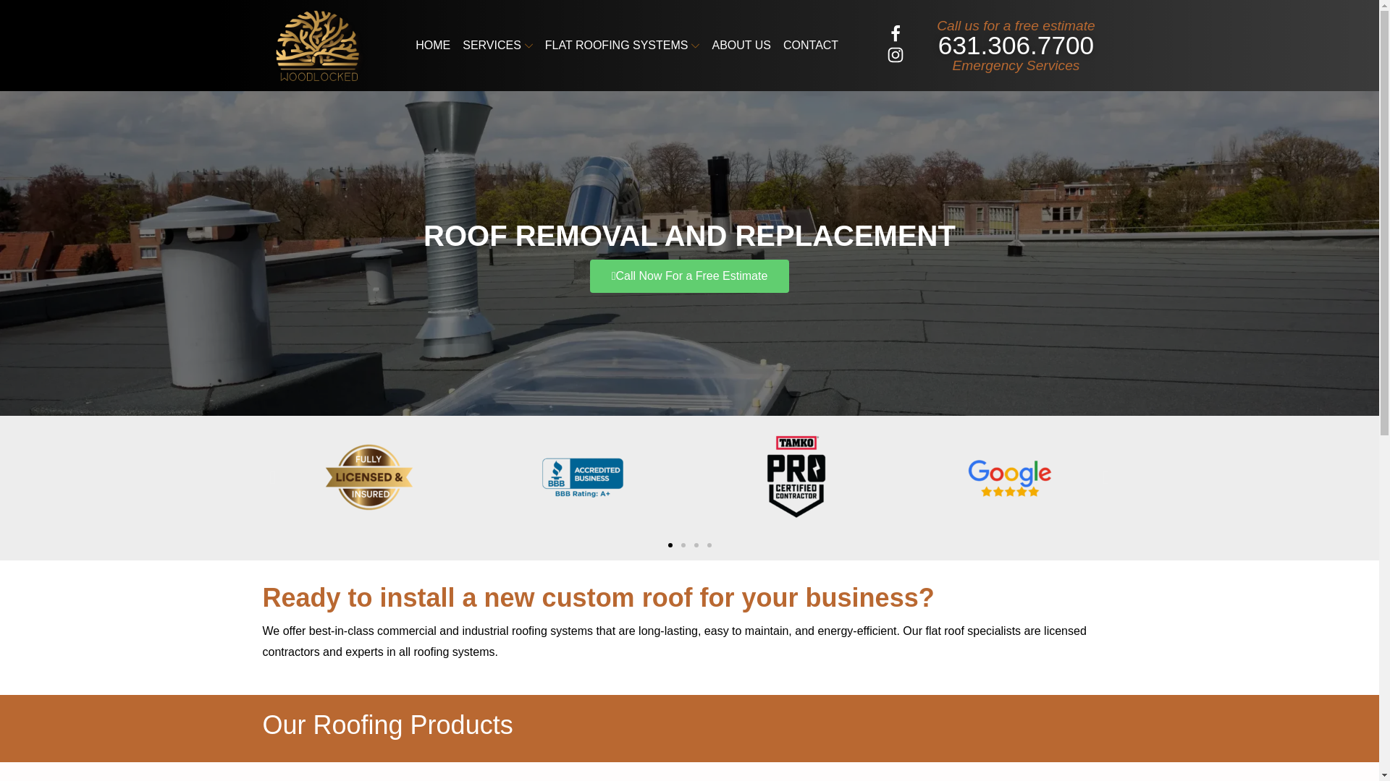  What do you see at coordinates (695, 46) in the screenshot?
I see `ARROW-DOWN` at bounding box center [695, 46].